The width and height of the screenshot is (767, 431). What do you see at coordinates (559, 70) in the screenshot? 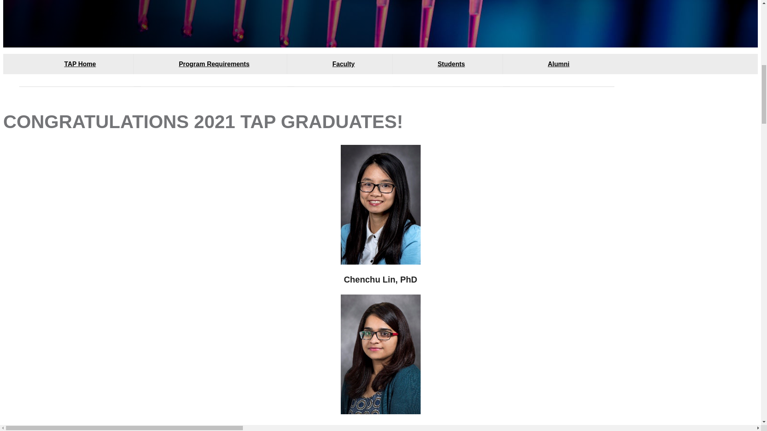
I see `Alumni` at bounding box center [559, 70].